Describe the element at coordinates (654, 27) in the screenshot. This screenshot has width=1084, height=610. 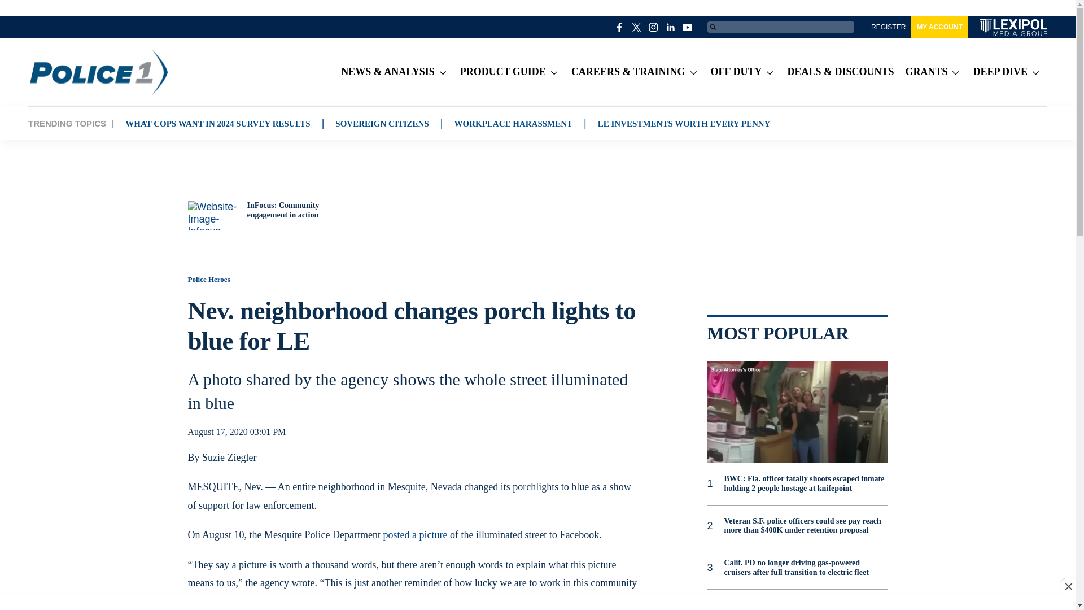
I see `instagram` at that location.